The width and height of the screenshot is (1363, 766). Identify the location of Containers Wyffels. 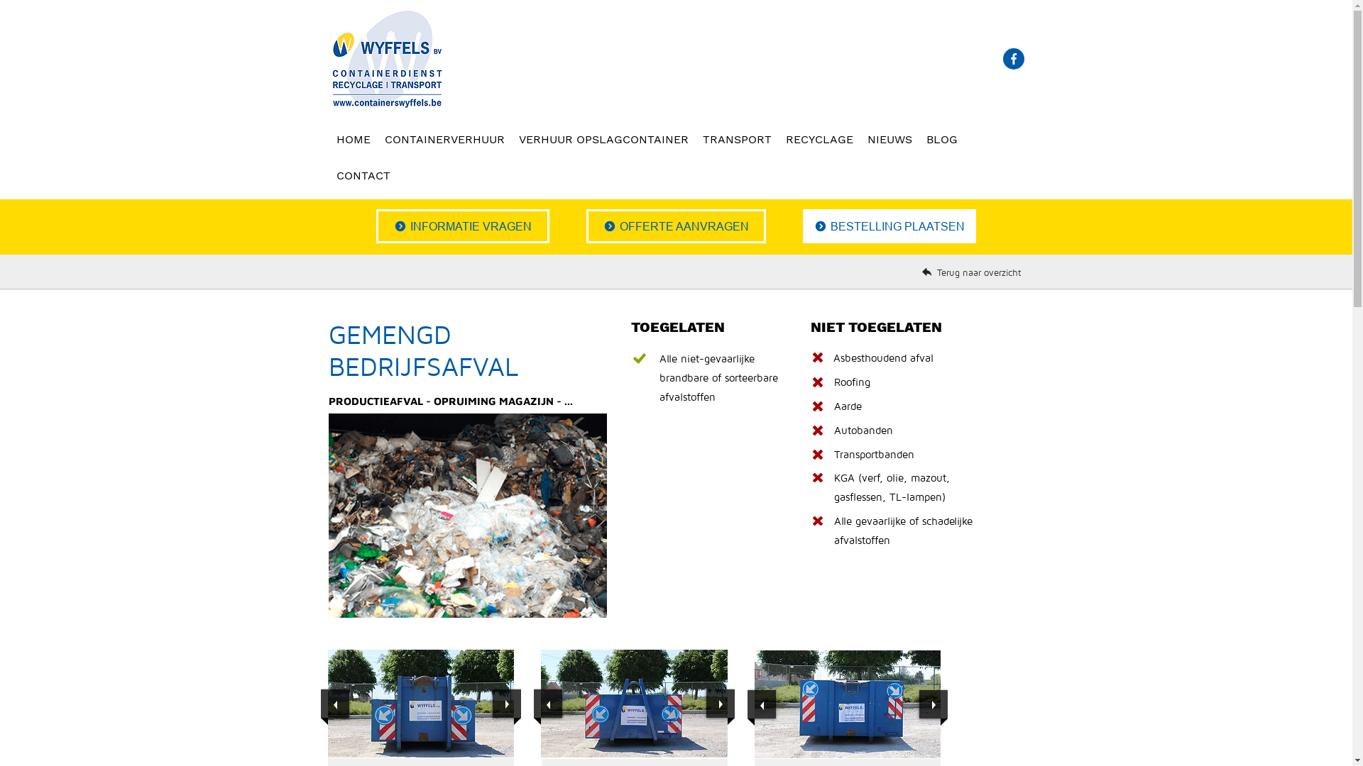
(386, 60).